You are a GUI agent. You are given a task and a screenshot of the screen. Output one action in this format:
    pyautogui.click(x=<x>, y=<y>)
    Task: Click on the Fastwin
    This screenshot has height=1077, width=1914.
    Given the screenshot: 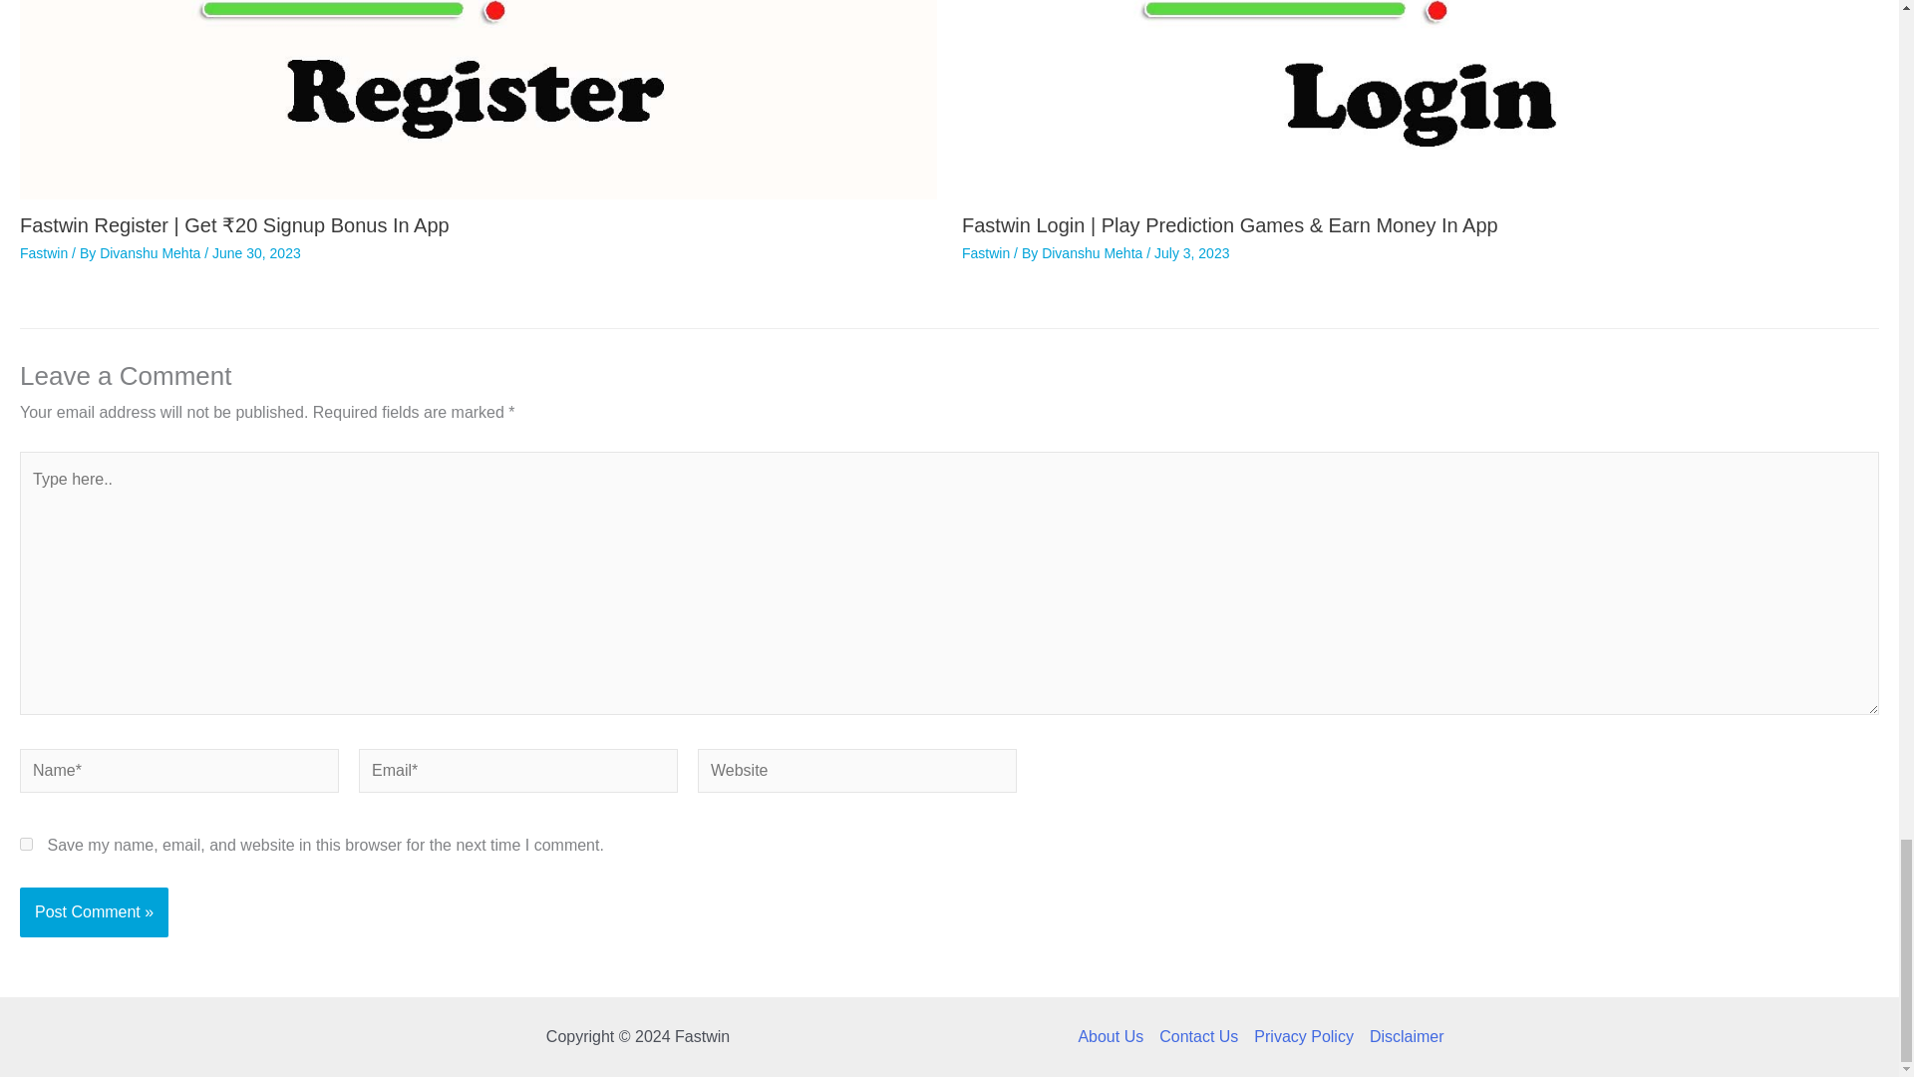 What is the action you would take?
    pyautogui.click(x=986, y=253)
    